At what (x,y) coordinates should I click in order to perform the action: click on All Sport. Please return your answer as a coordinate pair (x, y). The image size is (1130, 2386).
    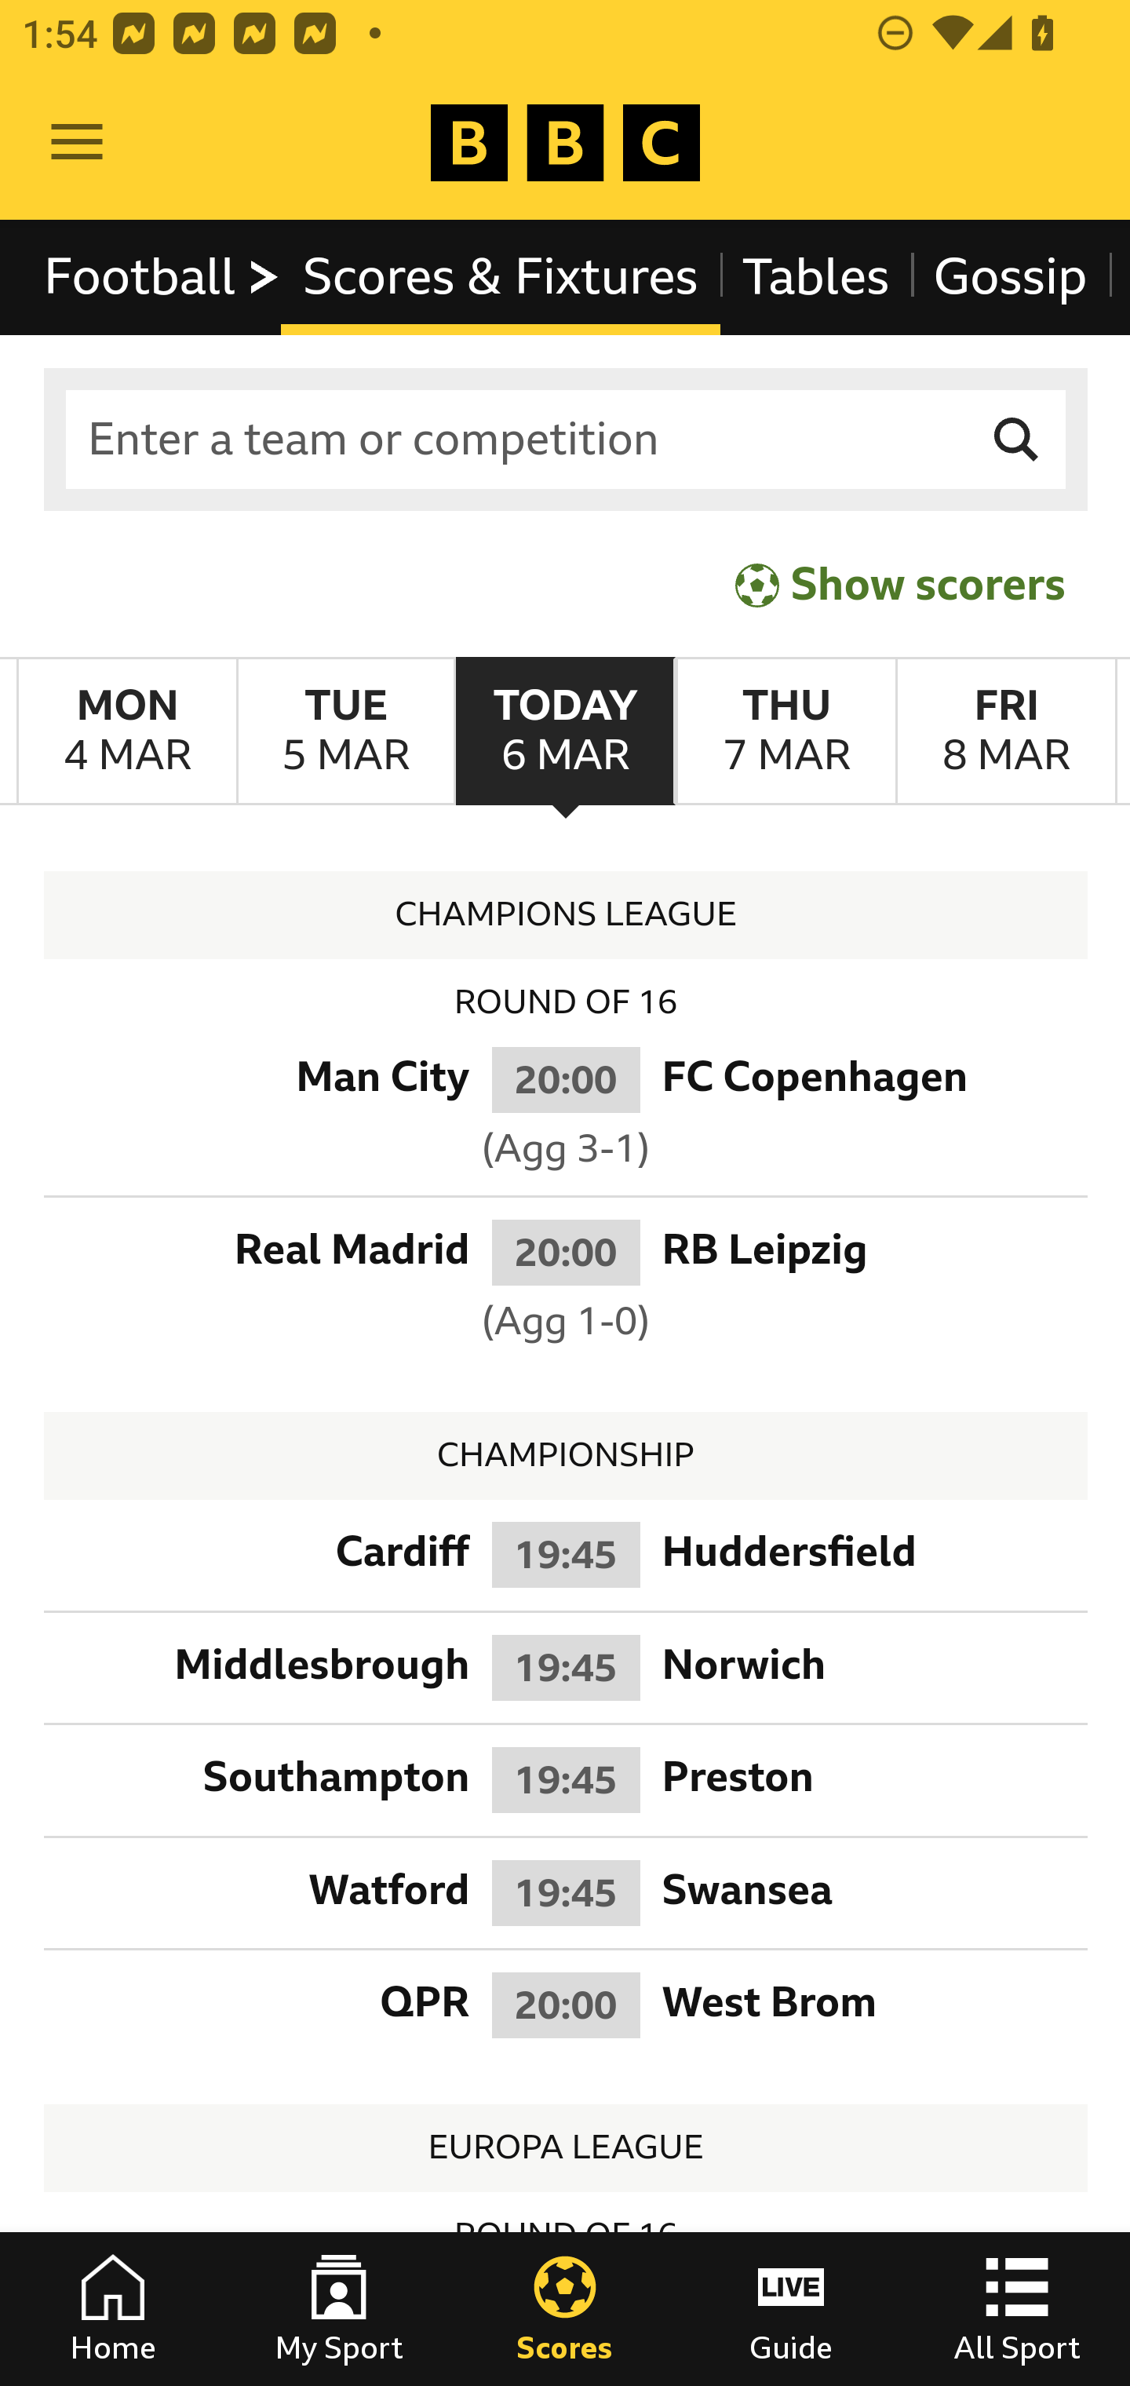
    Looking at the image, I should click on (1017, 2309).